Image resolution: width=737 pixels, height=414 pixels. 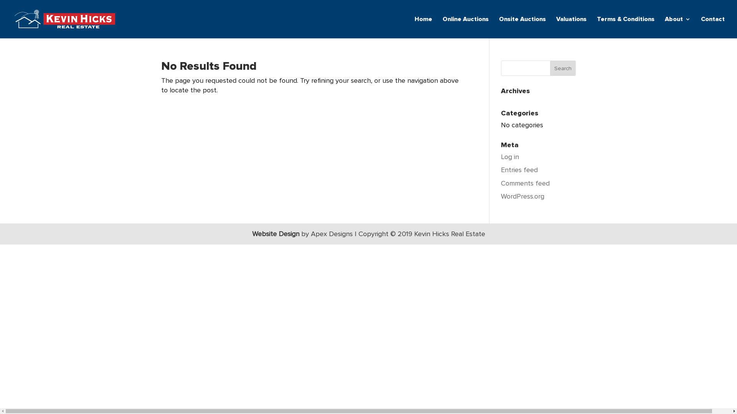 I want to click on Valuations, so click(x=571, y=28).